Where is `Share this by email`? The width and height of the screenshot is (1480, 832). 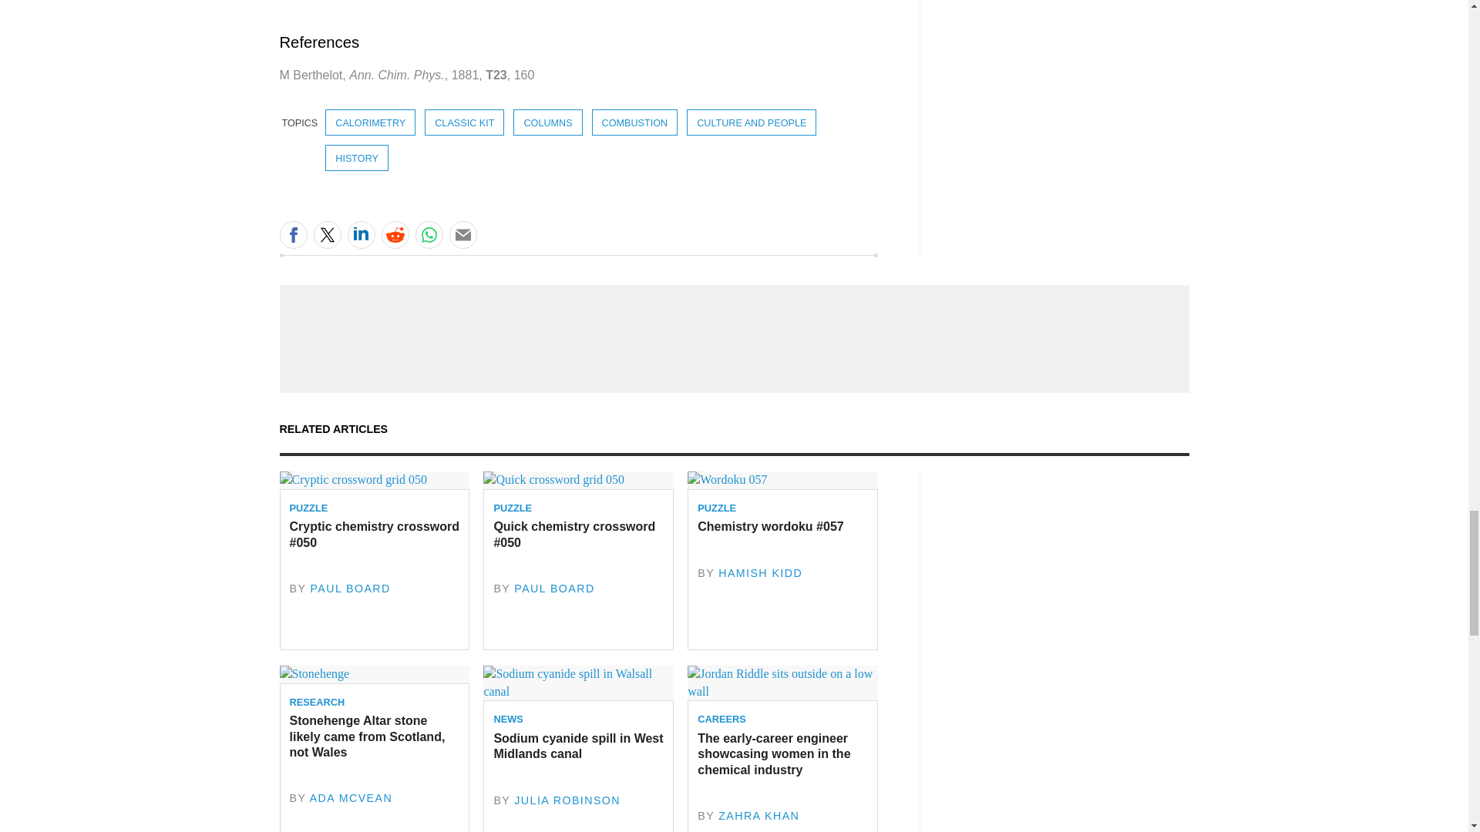 Share this by email is located at coordinates (462, 234).